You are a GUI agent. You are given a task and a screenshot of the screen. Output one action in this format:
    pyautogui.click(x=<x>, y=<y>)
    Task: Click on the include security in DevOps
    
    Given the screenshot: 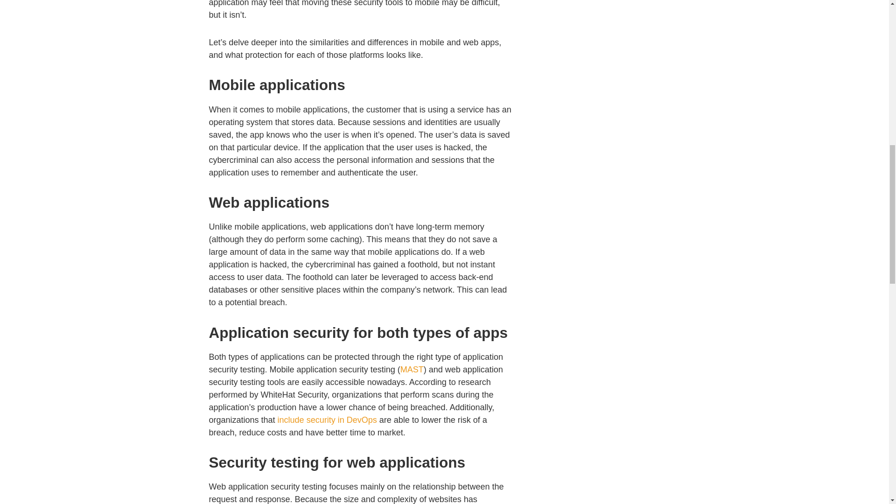 What is the action you would take?
    pyautogui.click(x=328, y=420)
    